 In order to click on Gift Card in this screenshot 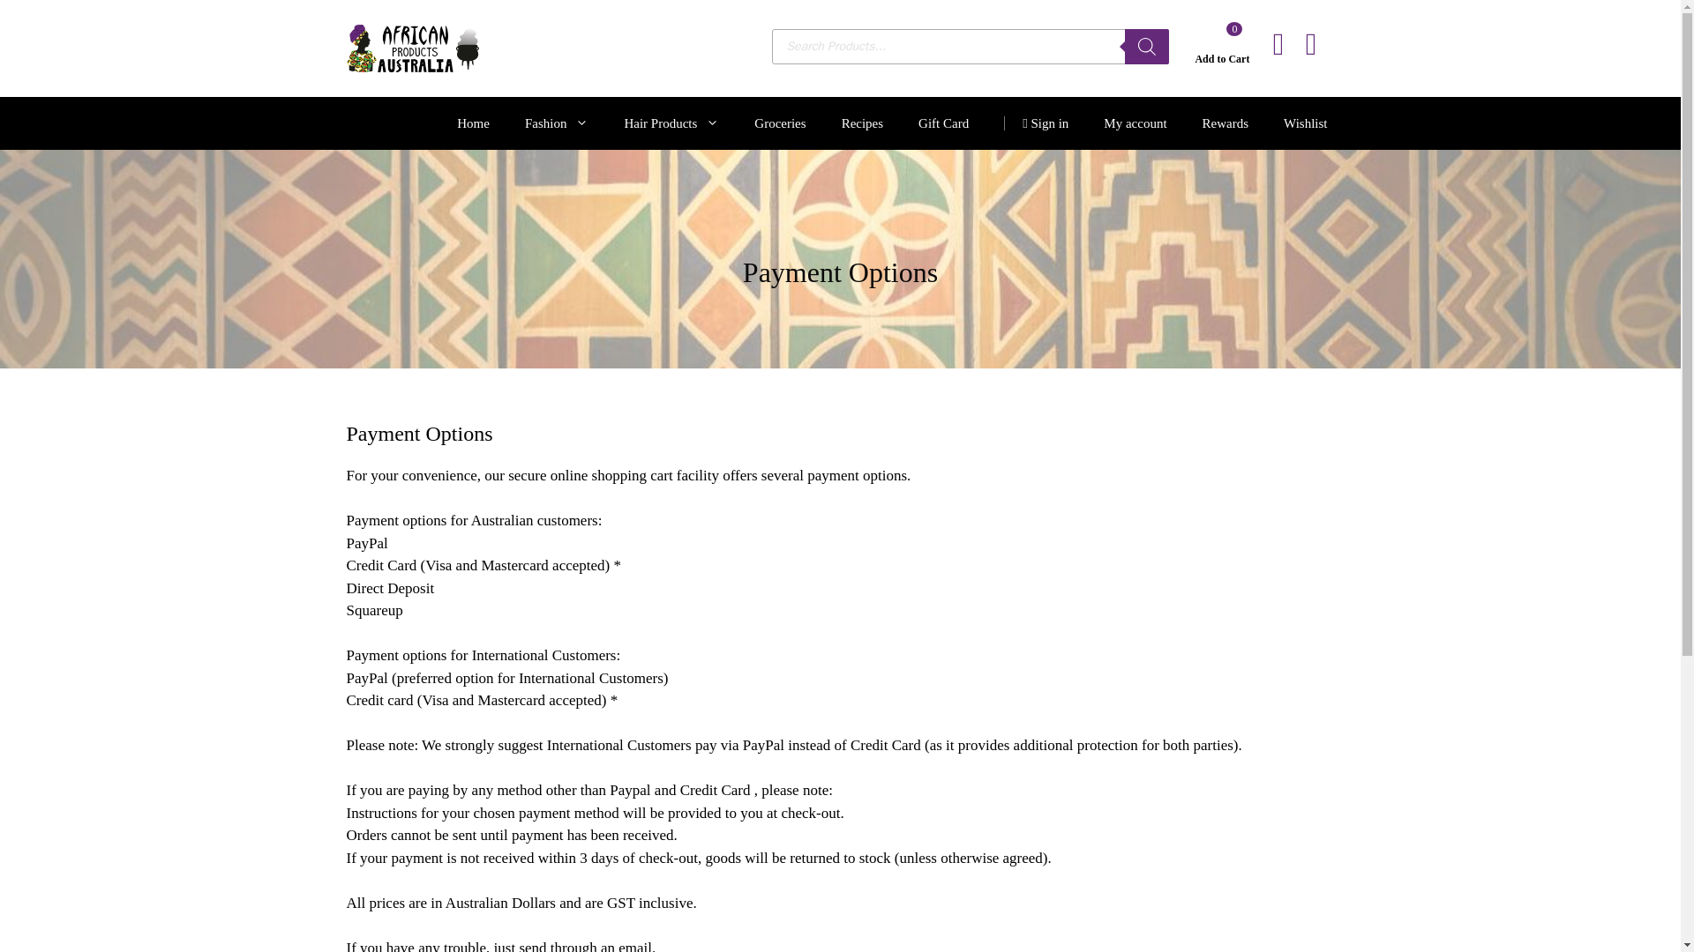, I will do `click(943, 123)`.